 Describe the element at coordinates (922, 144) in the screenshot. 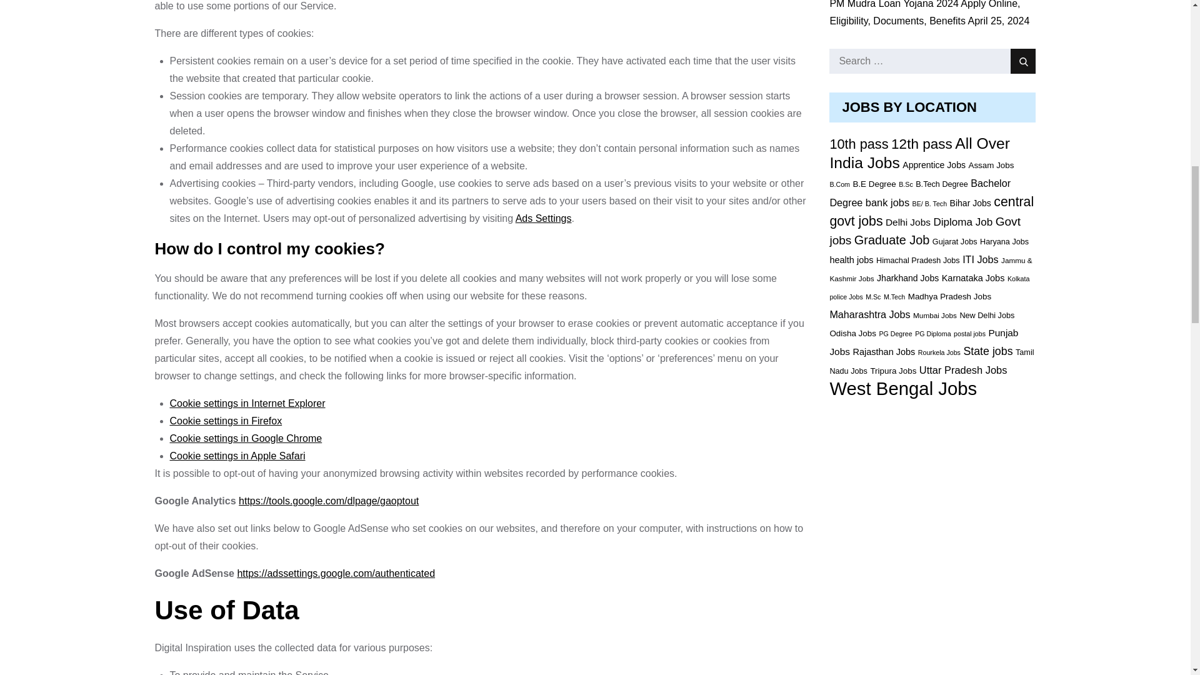

I see `12th pass` at that location.